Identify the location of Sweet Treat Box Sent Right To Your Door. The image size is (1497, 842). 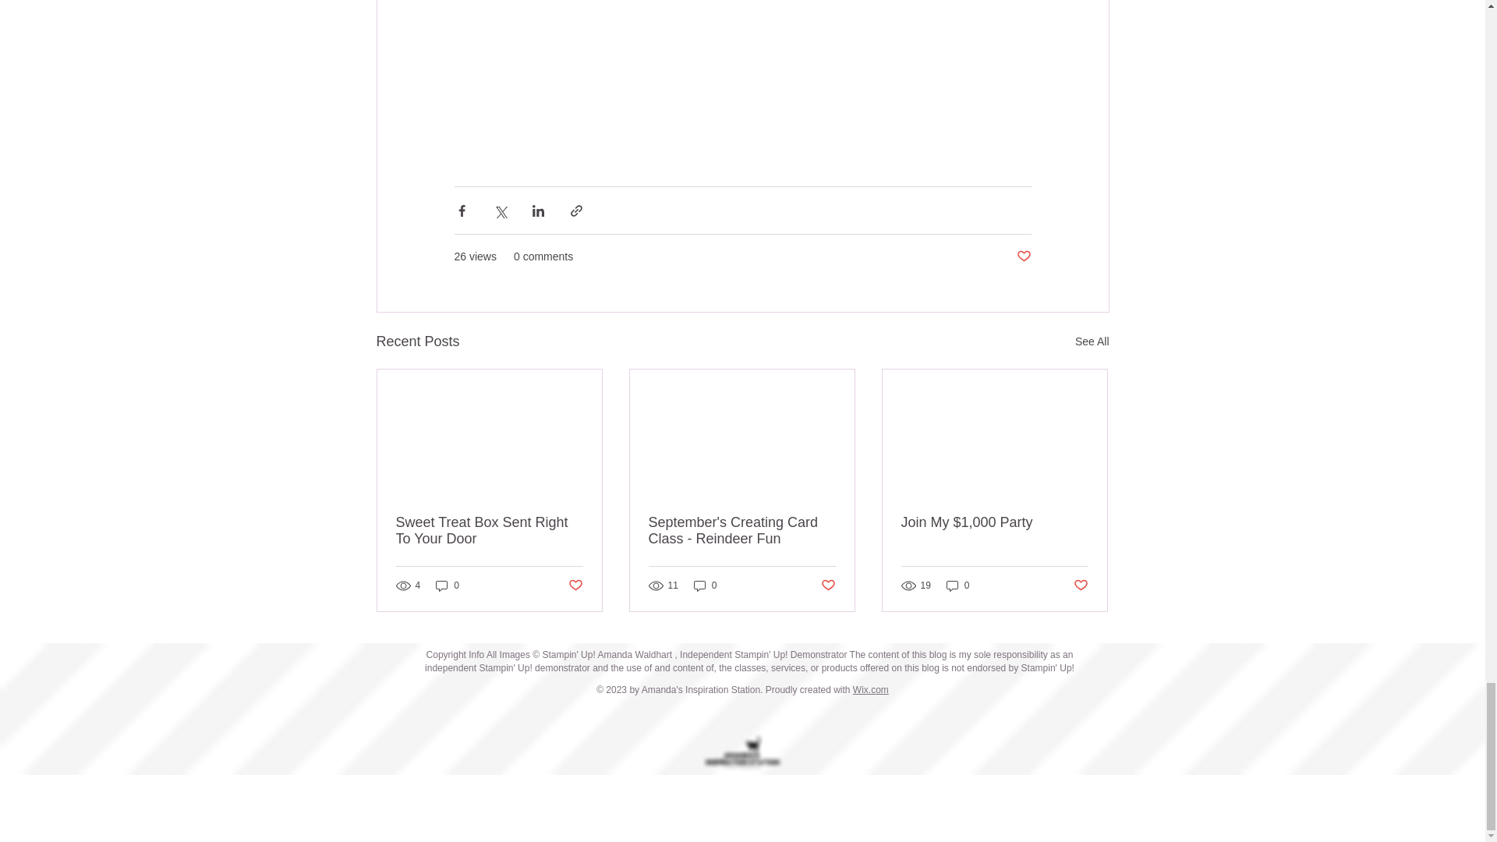
(490, 530).